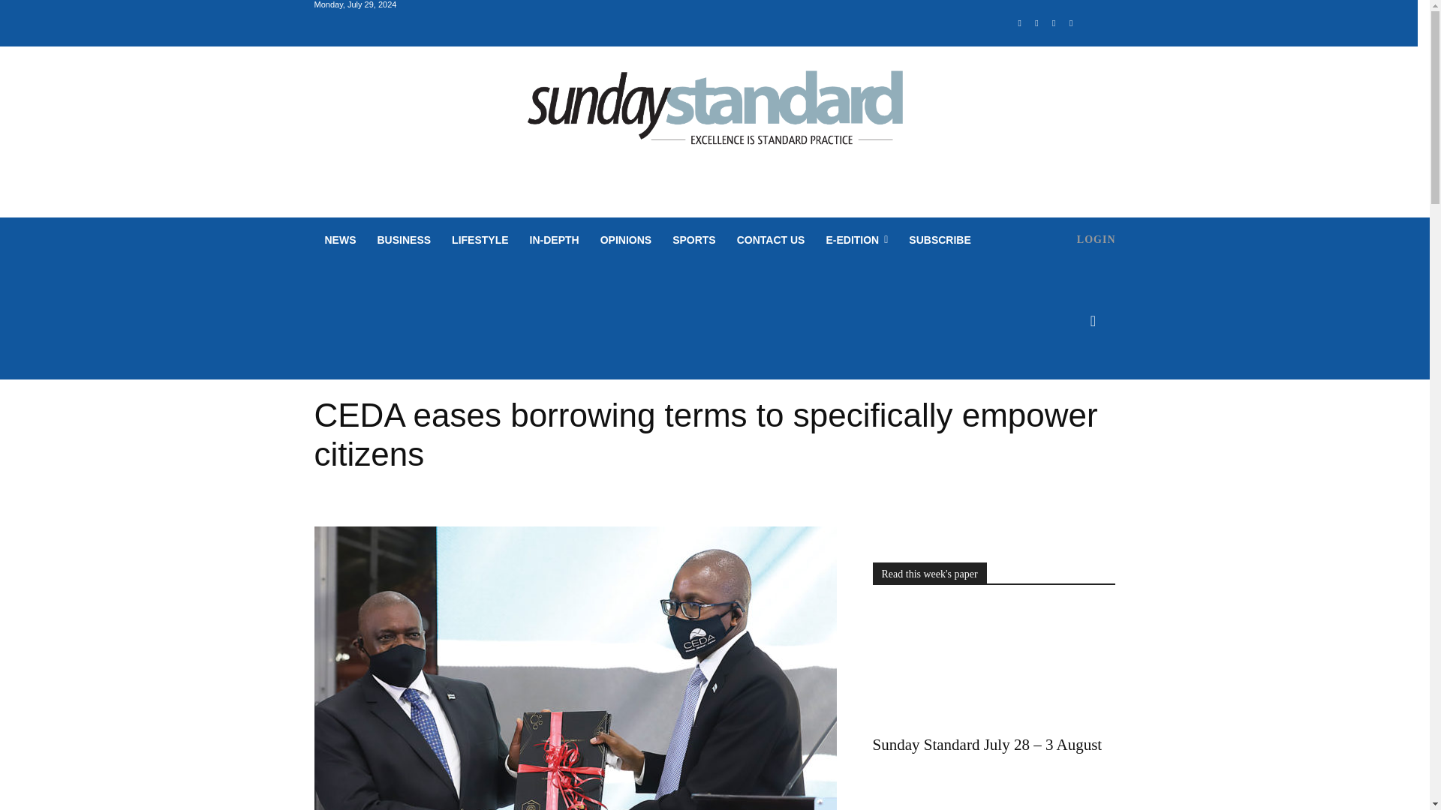 This screenshot has height=810, width=1441. Describe the element at coordinates (714, 113) in the screenshot. I see `Sunday Standard` at that location.